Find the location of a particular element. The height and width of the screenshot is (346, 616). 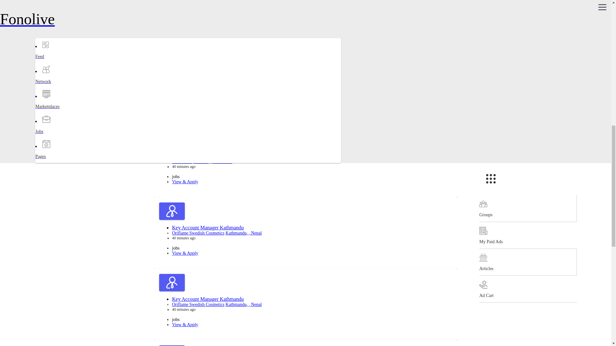

Daraz is located at coordinates (177, 19).